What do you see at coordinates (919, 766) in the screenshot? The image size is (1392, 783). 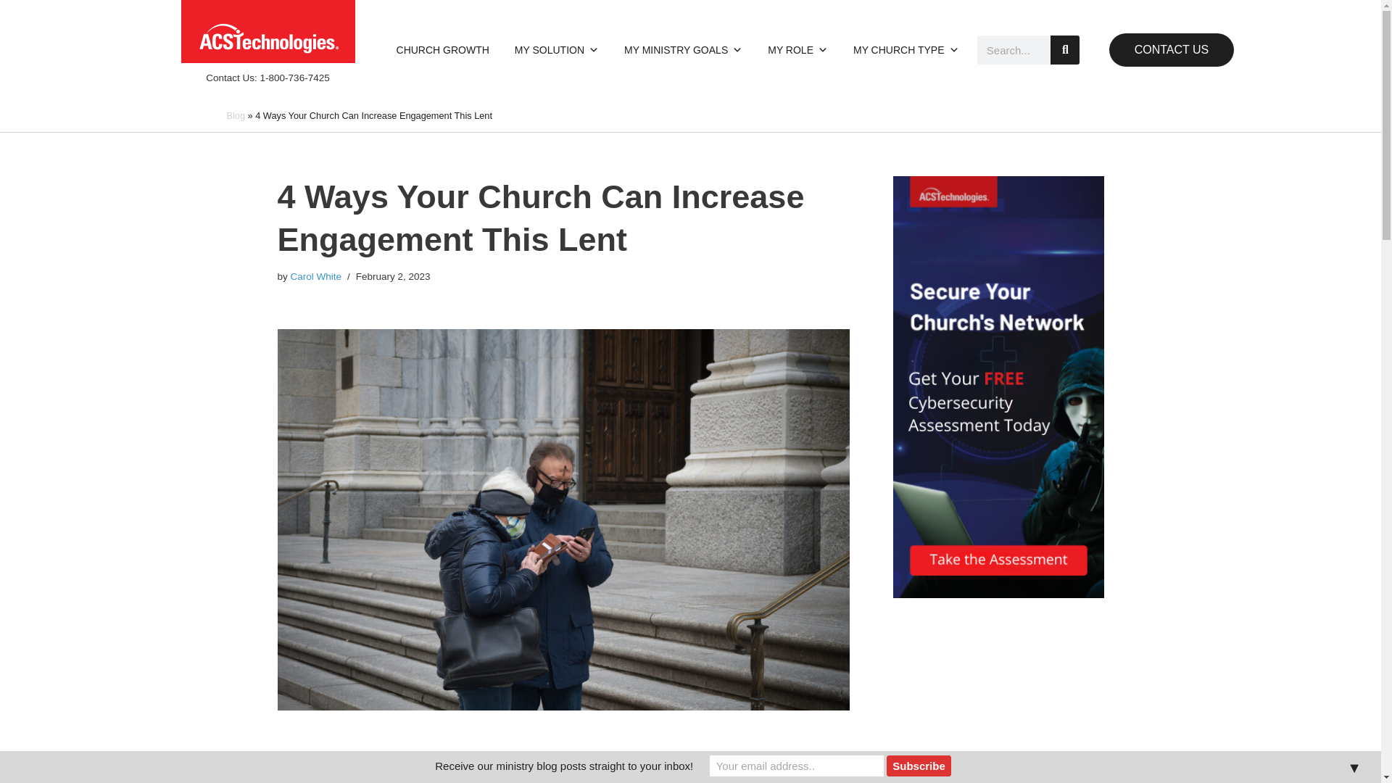 I see `Subscribe` at bounding box center [919, 766].